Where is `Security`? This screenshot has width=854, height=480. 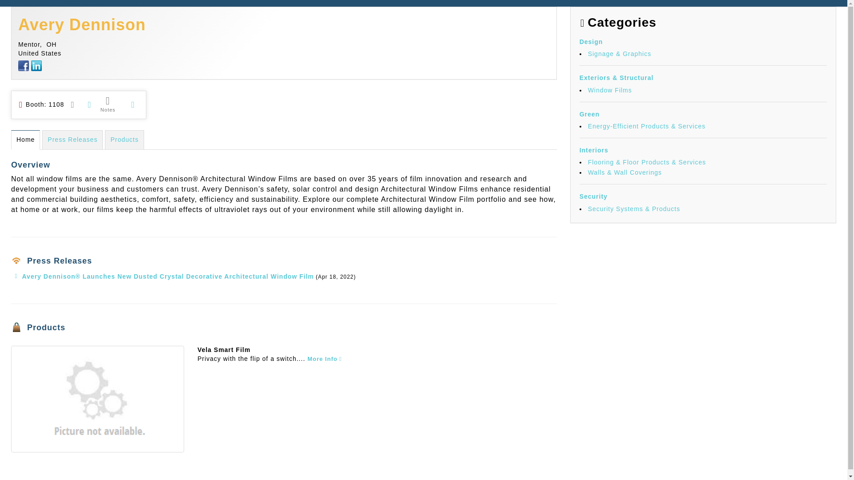
Security is located at coordinates (593, 196).